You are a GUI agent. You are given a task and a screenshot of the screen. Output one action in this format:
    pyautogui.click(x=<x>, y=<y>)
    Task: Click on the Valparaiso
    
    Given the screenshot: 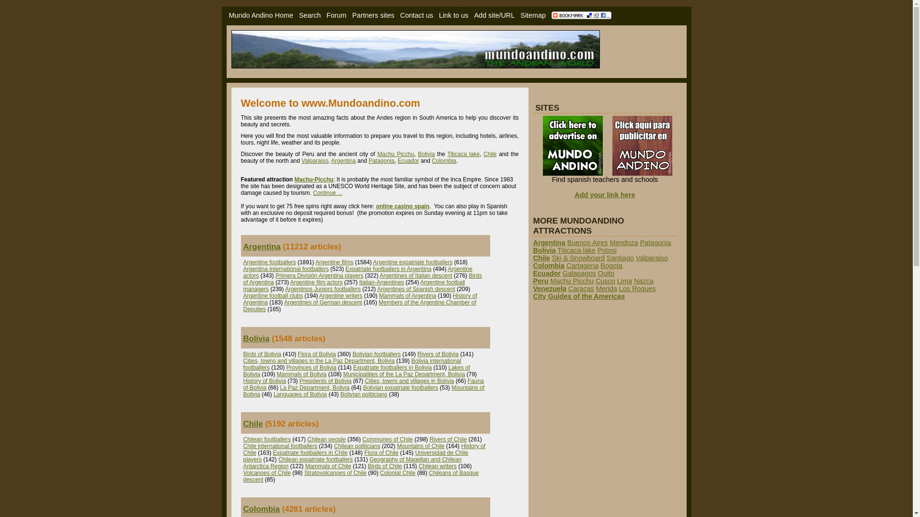 What is the action you would take?
    pyautogui.click(x=315, y=161)
    